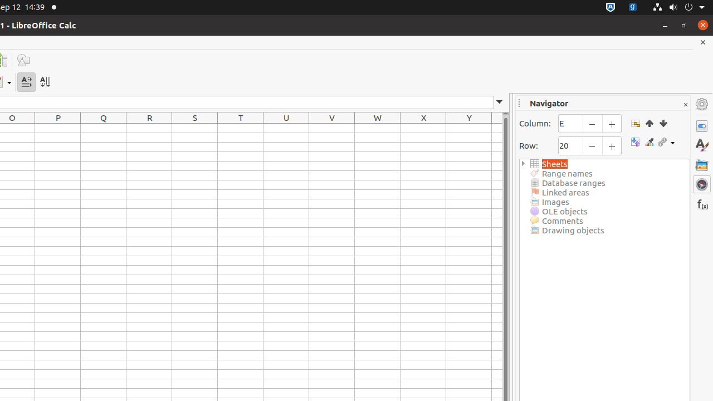 The height and width of the screenshot is (401, 713). Describe the element at coordinates (332, 128) in the screenshot. I see `V1` at that location.